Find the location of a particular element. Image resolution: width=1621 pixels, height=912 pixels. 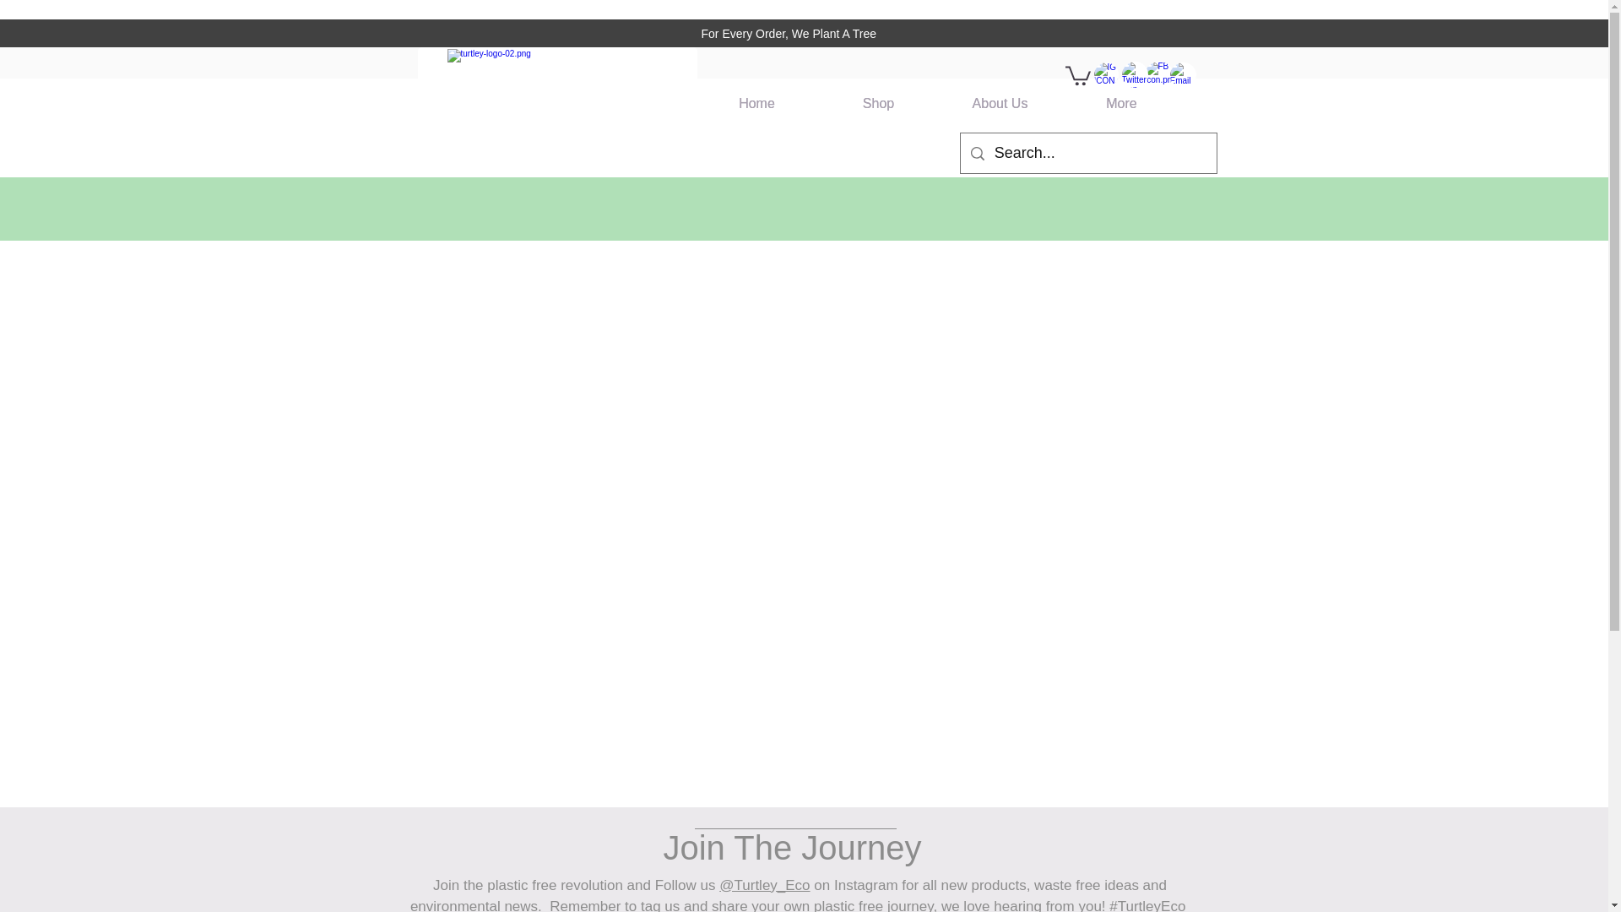

About Us is located at coordinates (999, 103).